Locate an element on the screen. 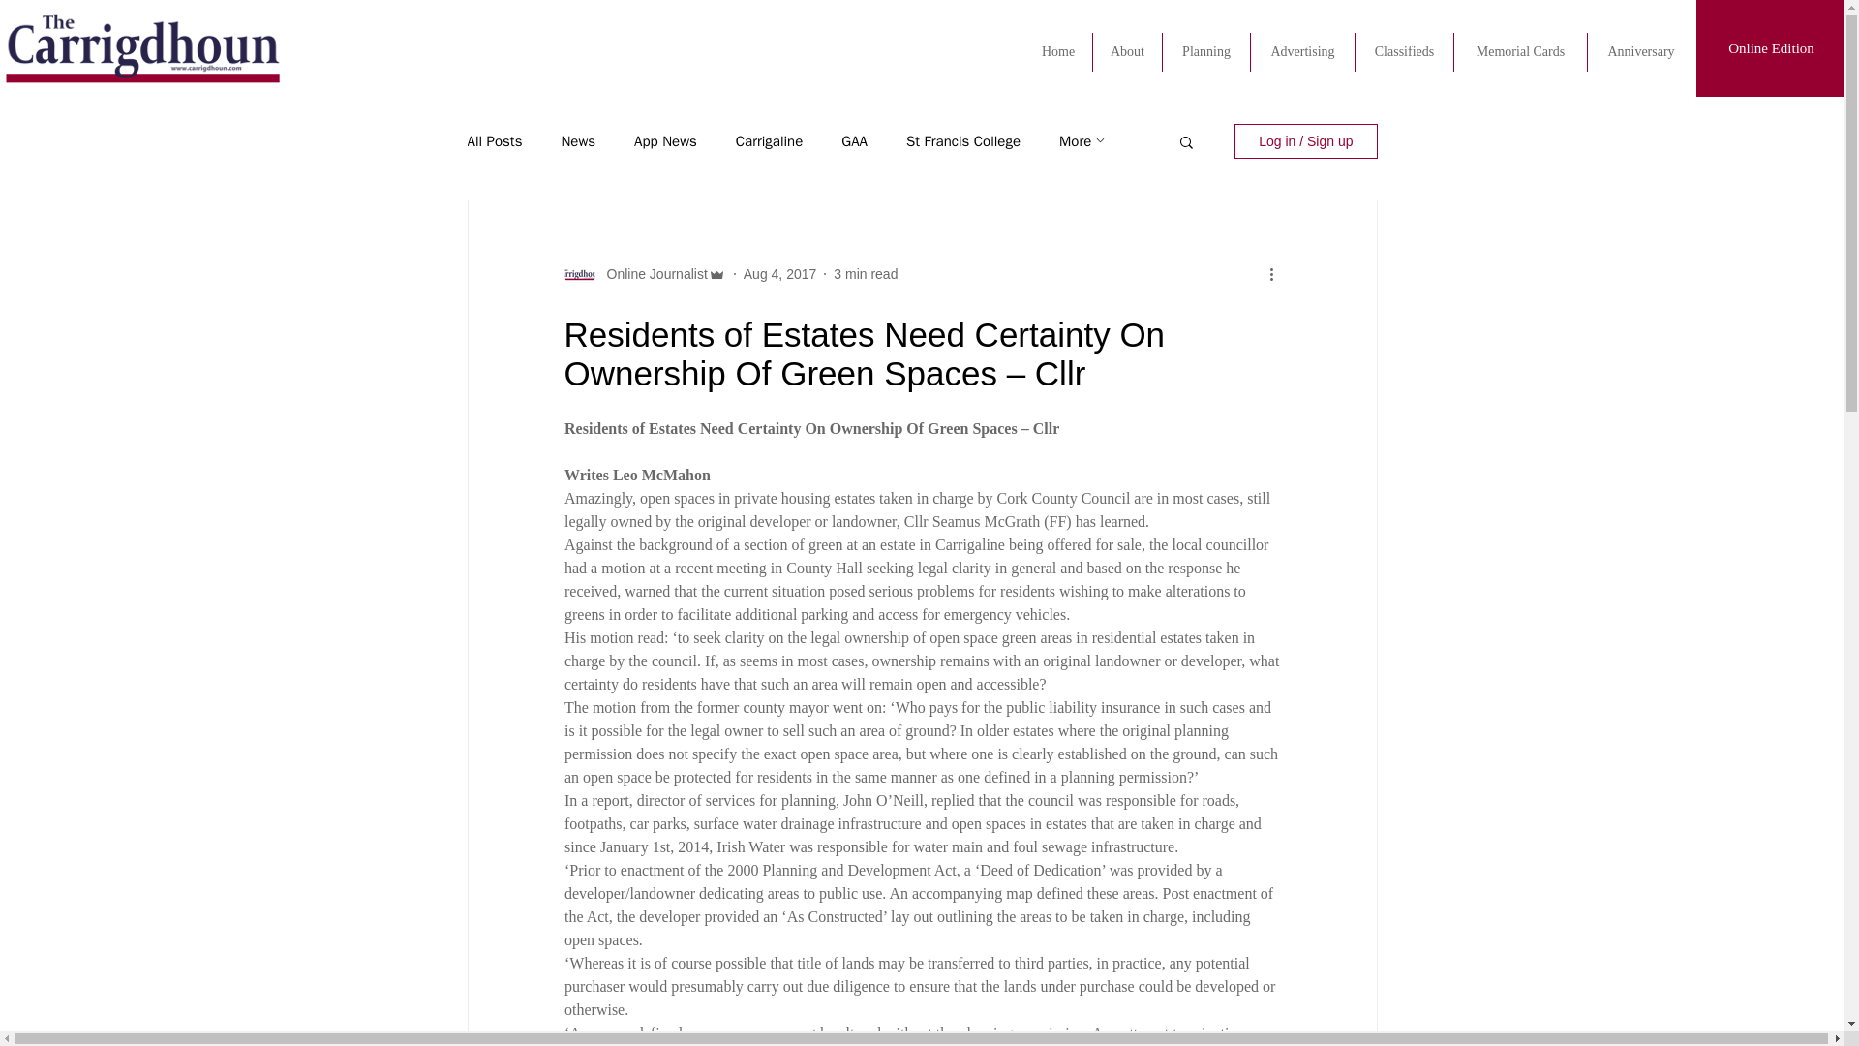  Online Journalist is located at coordinates (651, 273).